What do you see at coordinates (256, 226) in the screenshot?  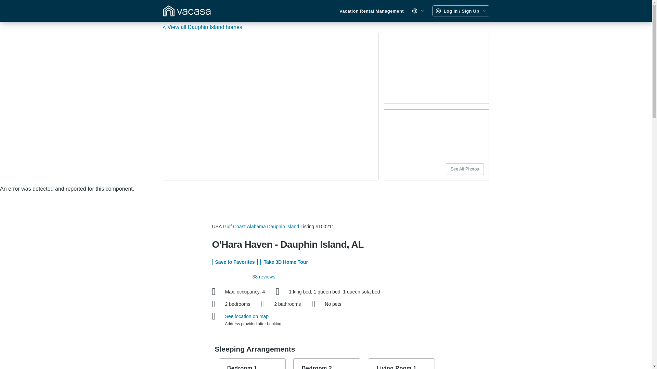 I see `Alabama` at bounding box center [256, 226].